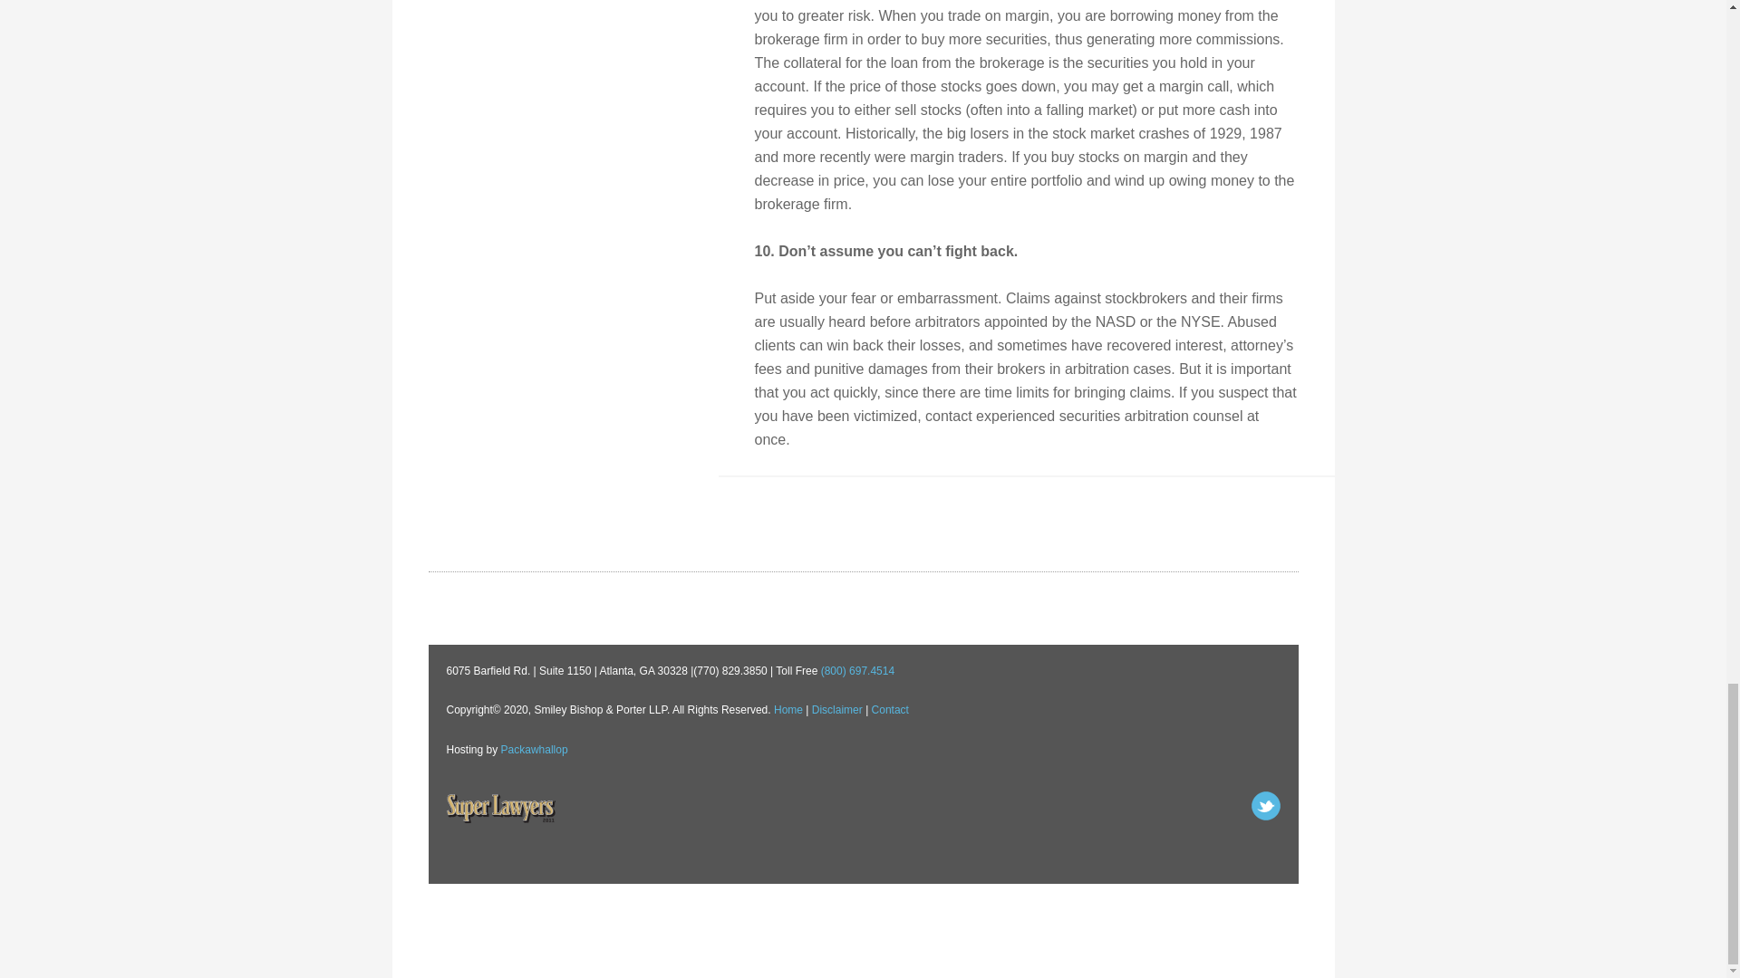 This screenshot has height=978, width=1740. What do you see at coordinates (837, 709) in the screenshot?
I see `Disclaimer` at bounding box center [837, 709].